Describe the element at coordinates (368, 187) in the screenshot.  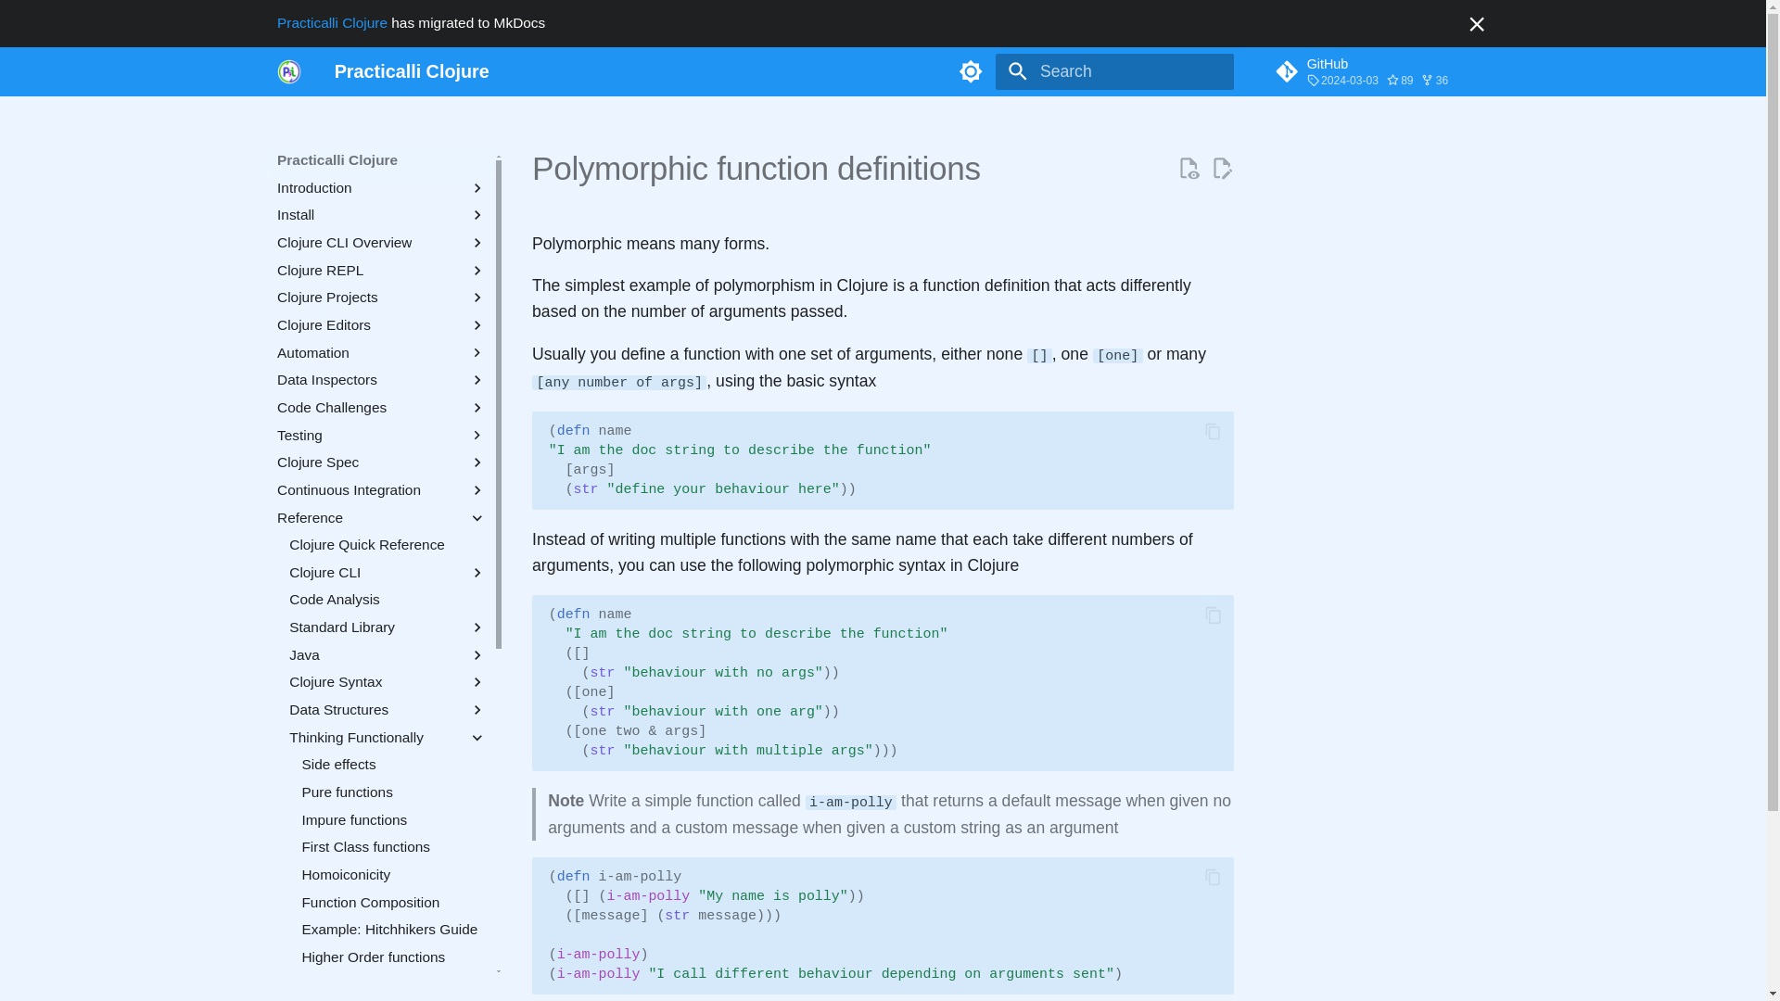
I see `Introduction` at that location.